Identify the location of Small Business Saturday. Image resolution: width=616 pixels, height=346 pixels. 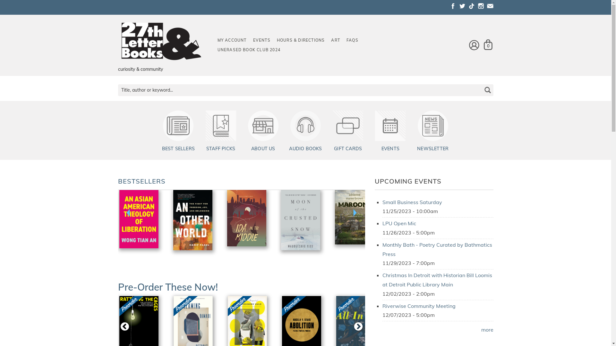
(412, 202).